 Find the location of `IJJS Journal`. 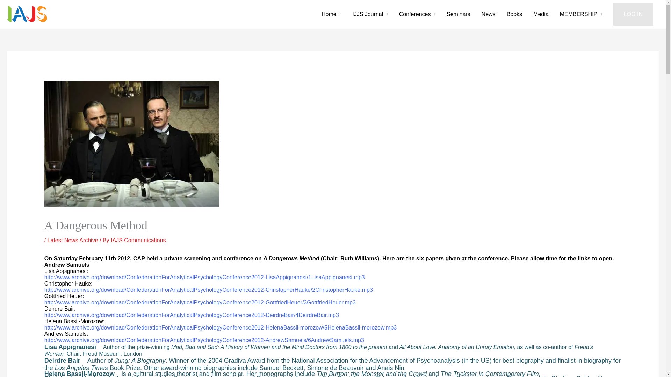

IJJS Journal is located at coordinates (370, 14).